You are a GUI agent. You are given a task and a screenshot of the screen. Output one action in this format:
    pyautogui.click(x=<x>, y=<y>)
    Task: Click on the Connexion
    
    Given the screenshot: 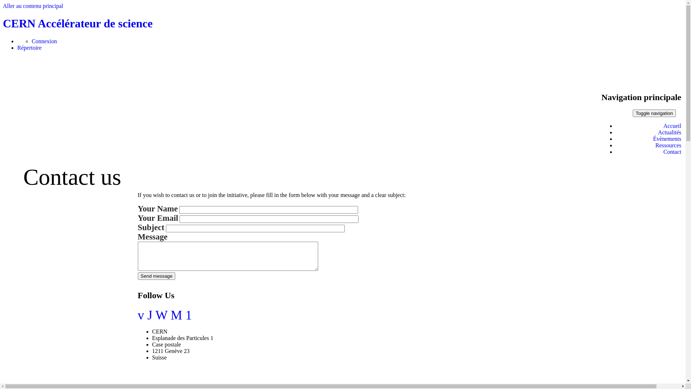 What is the action you would take?
    pyautogui.click(x=44, y=41)
    